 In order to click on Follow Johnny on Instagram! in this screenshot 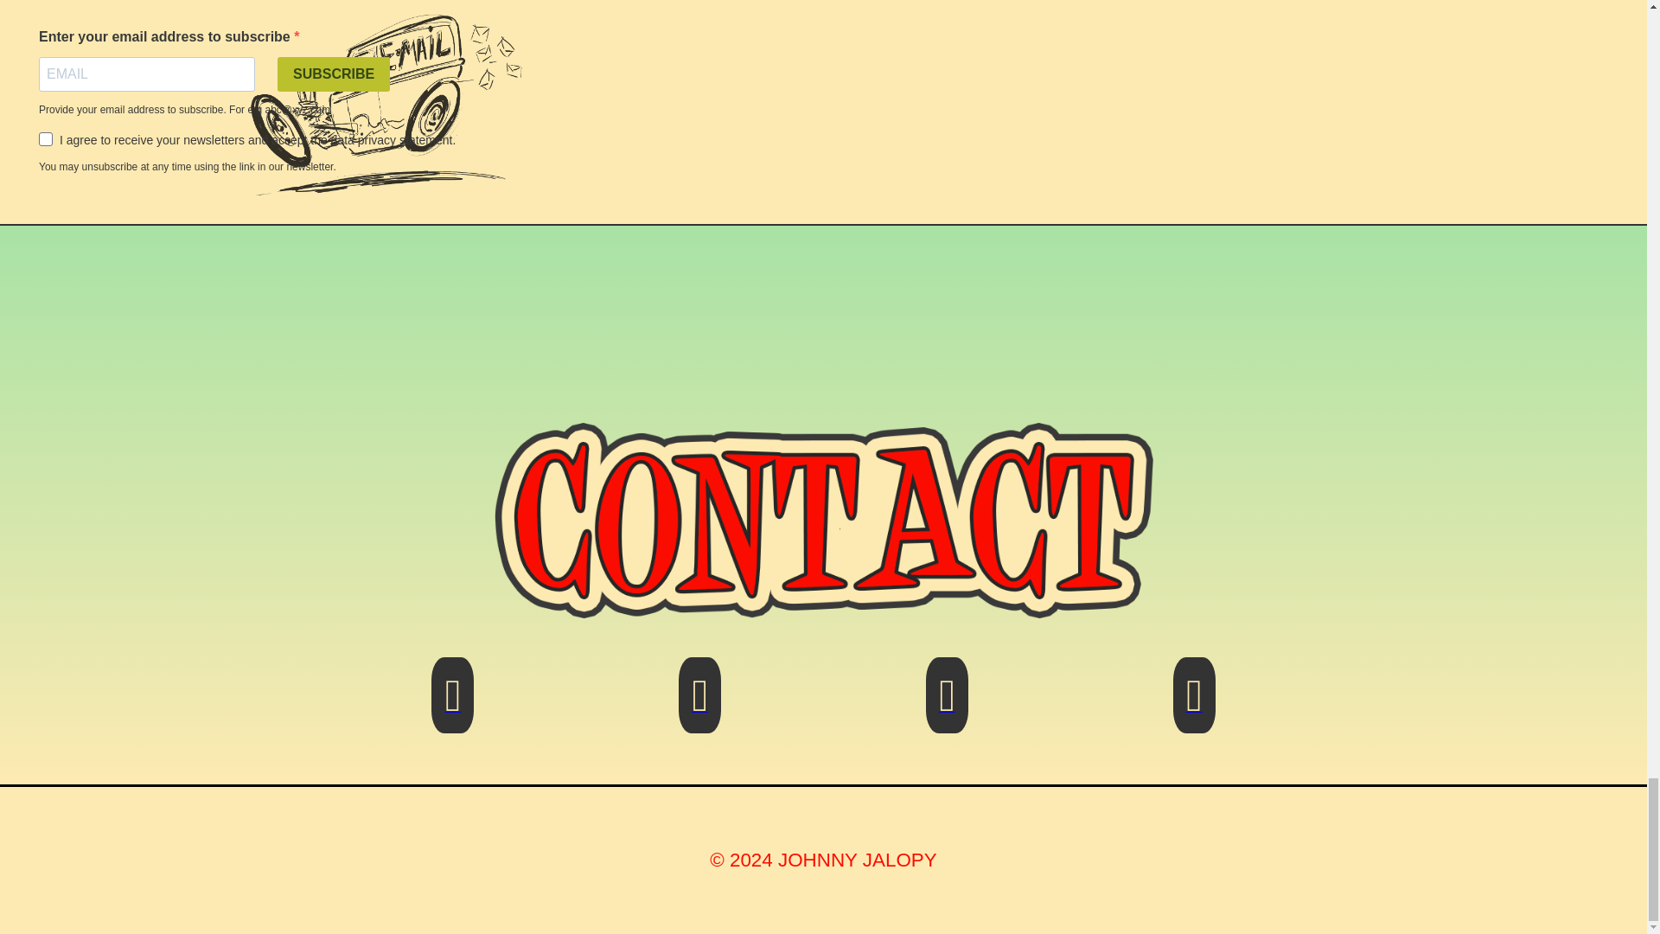, I will do `click(947, 706)`.